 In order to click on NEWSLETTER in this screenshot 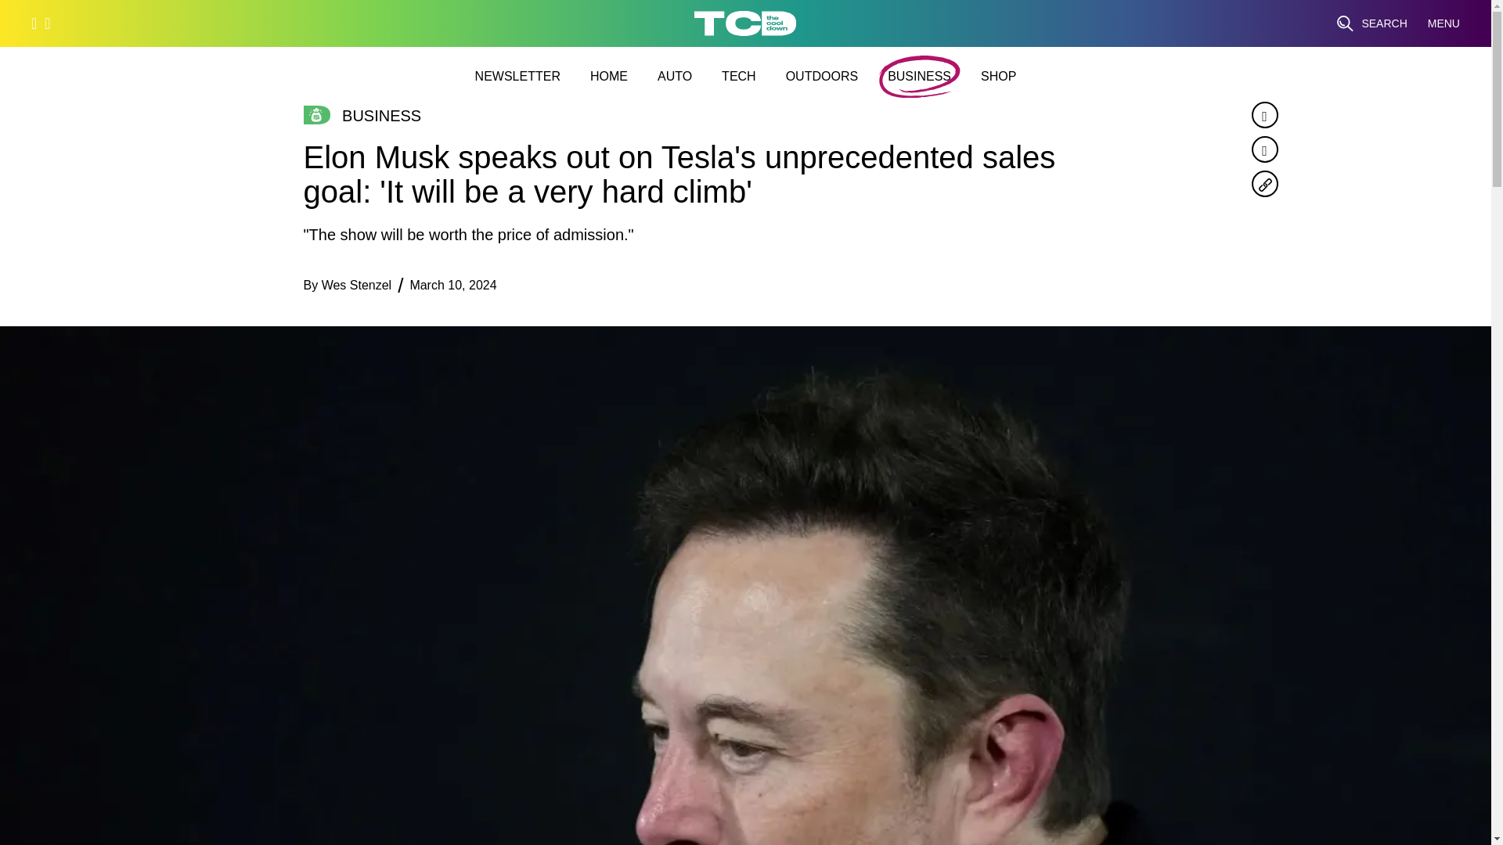, I will do `click(517, 76)`.